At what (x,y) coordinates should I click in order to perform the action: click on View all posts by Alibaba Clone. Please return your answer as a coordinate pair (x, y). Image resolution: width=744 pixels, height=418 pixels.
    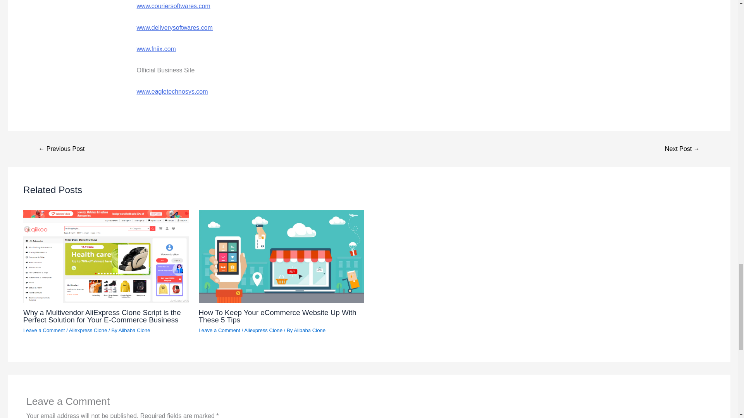
    Looking at the image, I should click on (134, 330).